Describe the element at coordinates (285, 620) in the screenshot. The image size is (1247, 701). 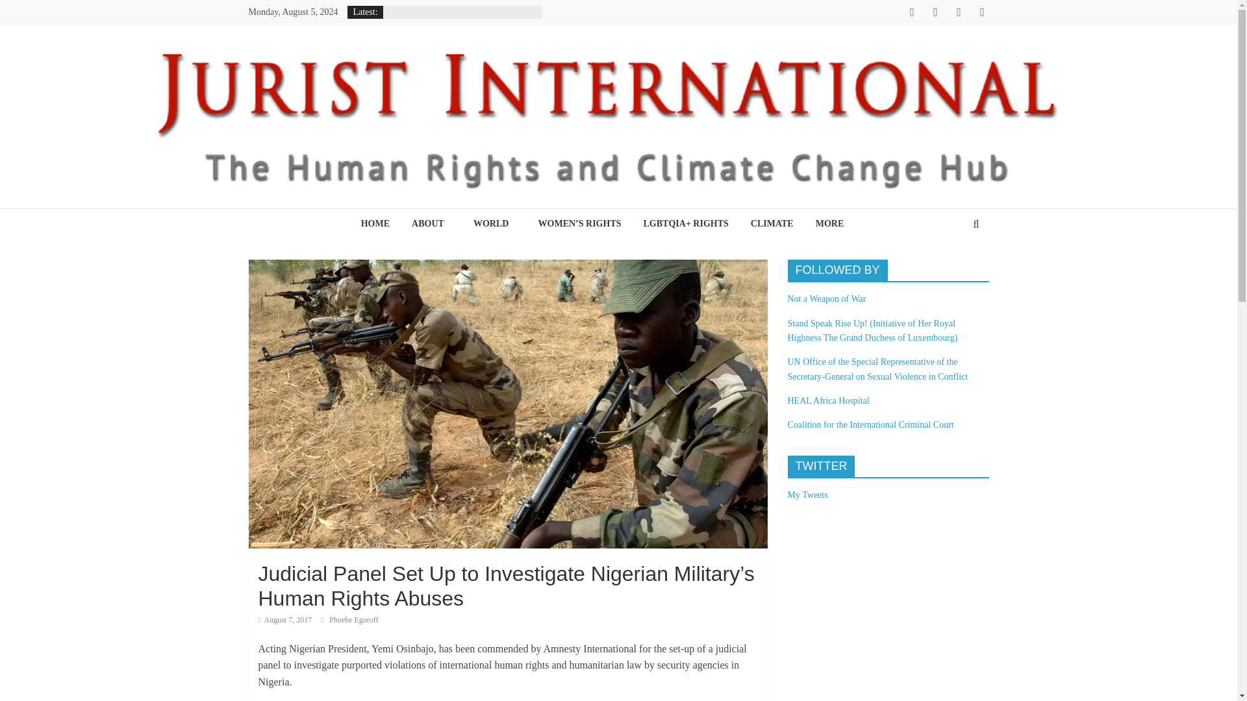
I see `3:36 am` at that location.